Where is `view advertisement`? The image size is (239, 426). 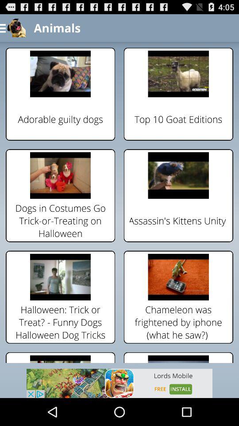 view advertisement is located at coordinates (119, 383).